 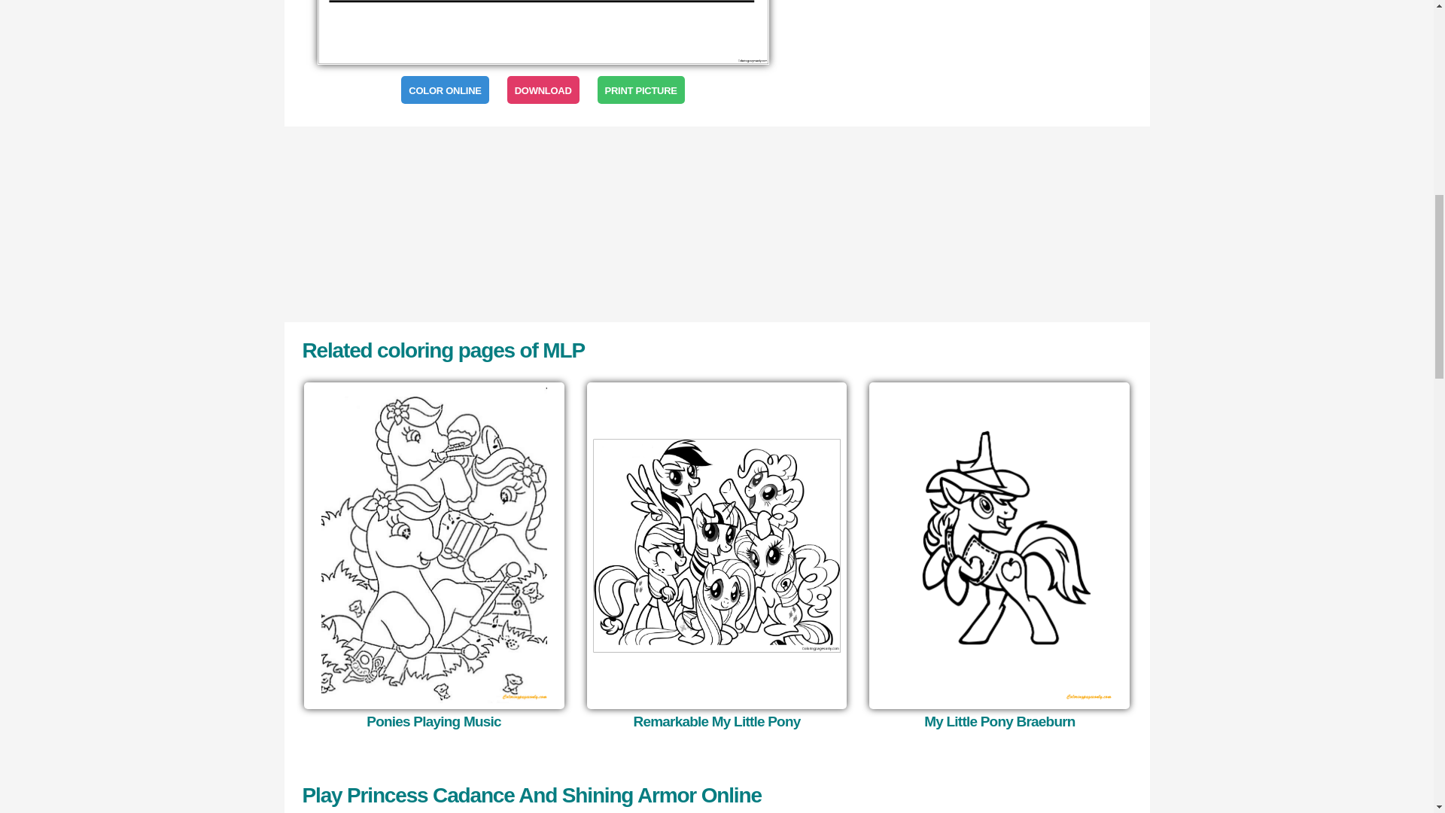 What do you see at coordinates (433, 545) in the screenshot?
I see `Ponies Playing Music Coloring Page` at bounding box center [433, 545].